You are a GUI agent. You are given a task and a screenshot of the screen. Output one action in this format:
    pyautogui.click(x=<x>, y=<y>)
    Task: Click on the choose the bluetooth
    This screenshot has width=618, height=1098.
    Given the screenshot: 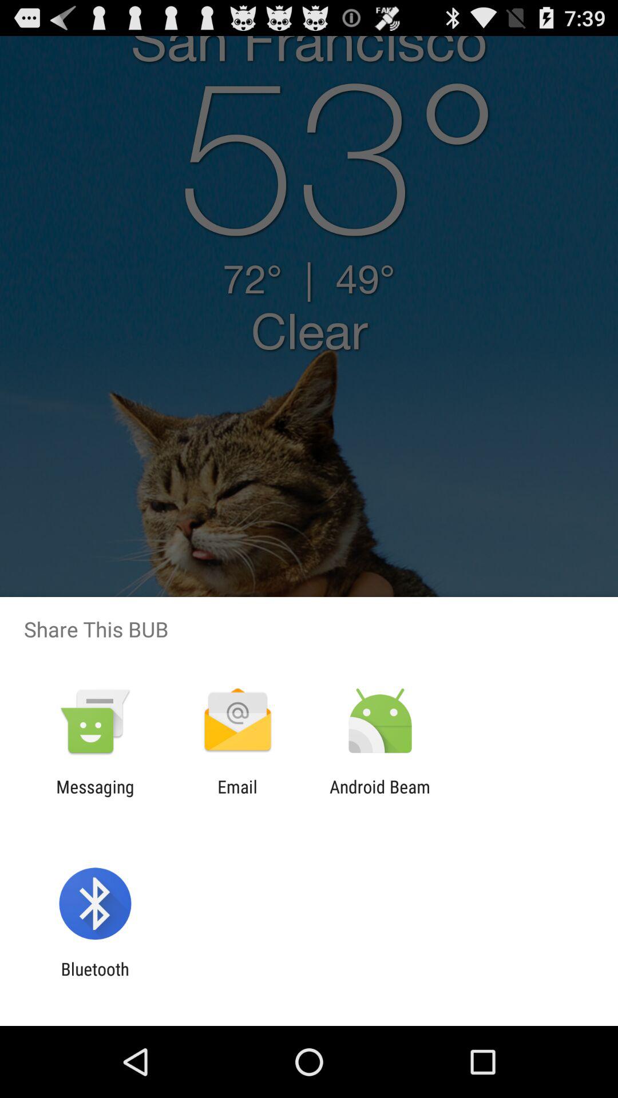 What is the action you would take?
    pyautogui.click(x=95, y=979)
    